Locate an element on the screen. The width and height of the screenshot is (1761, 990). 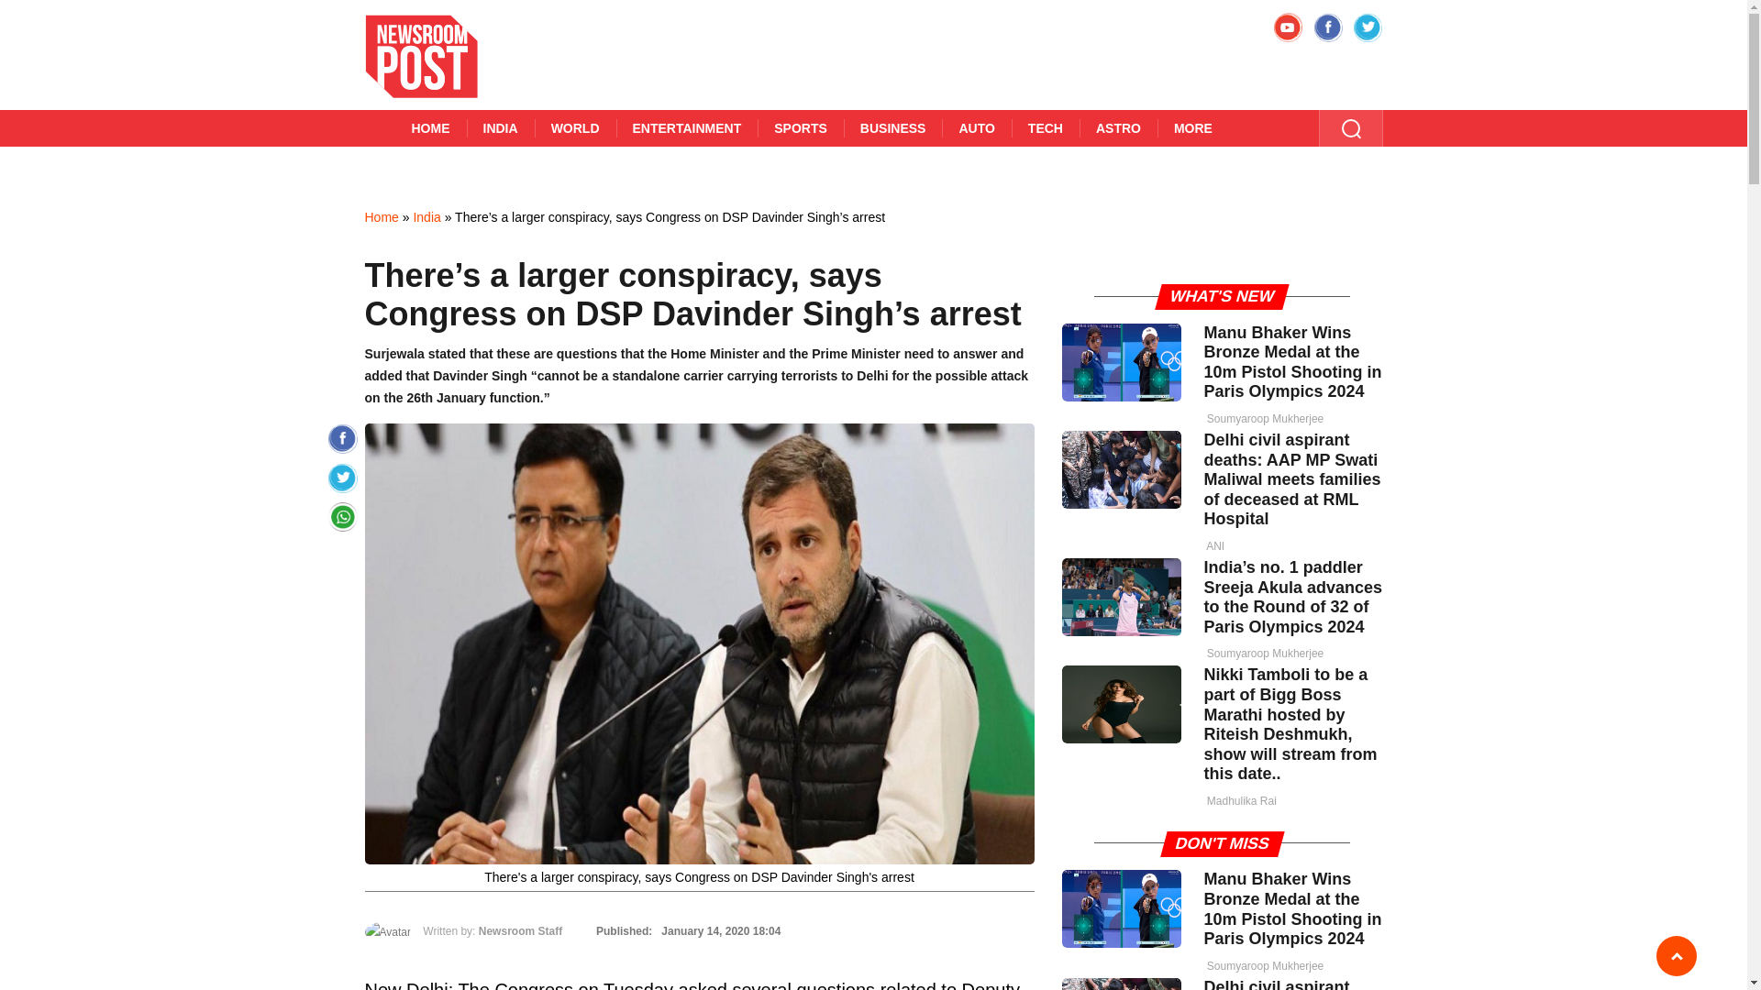
AUTO is located at coordinates (976, 127).